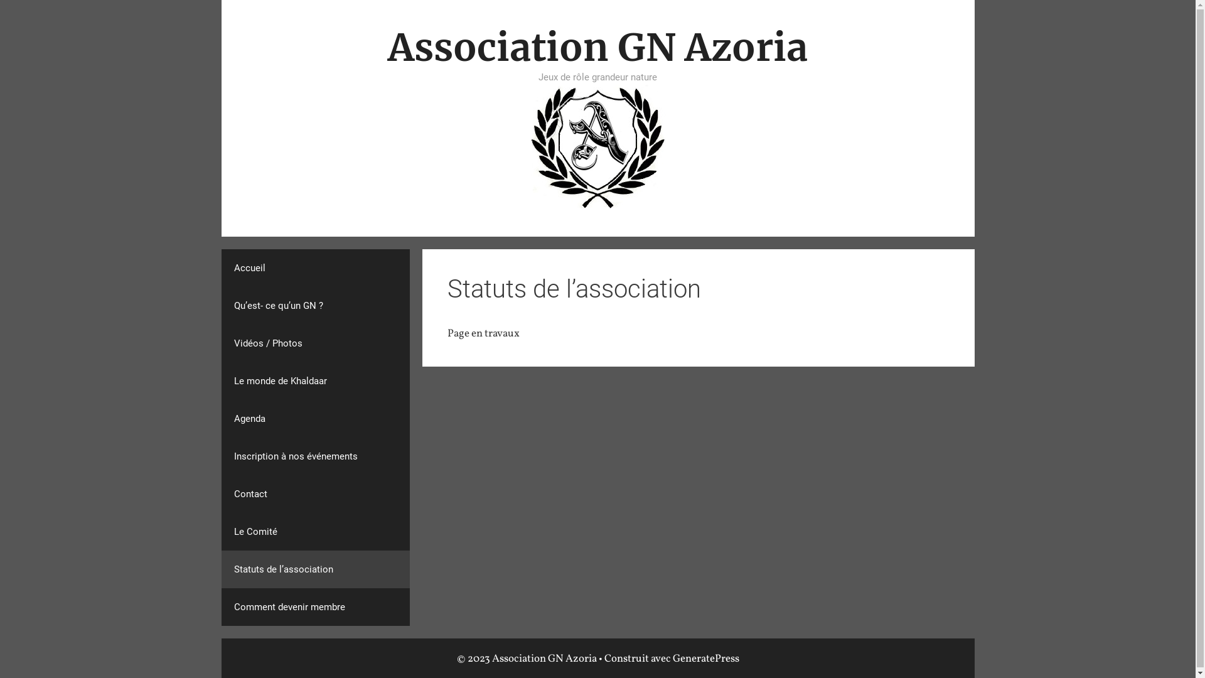 The height and width of the screenshot is (678, 1205). Describe the element at coordinates (706, 659) in the screenshot. I see `GeneratePress` at that location.